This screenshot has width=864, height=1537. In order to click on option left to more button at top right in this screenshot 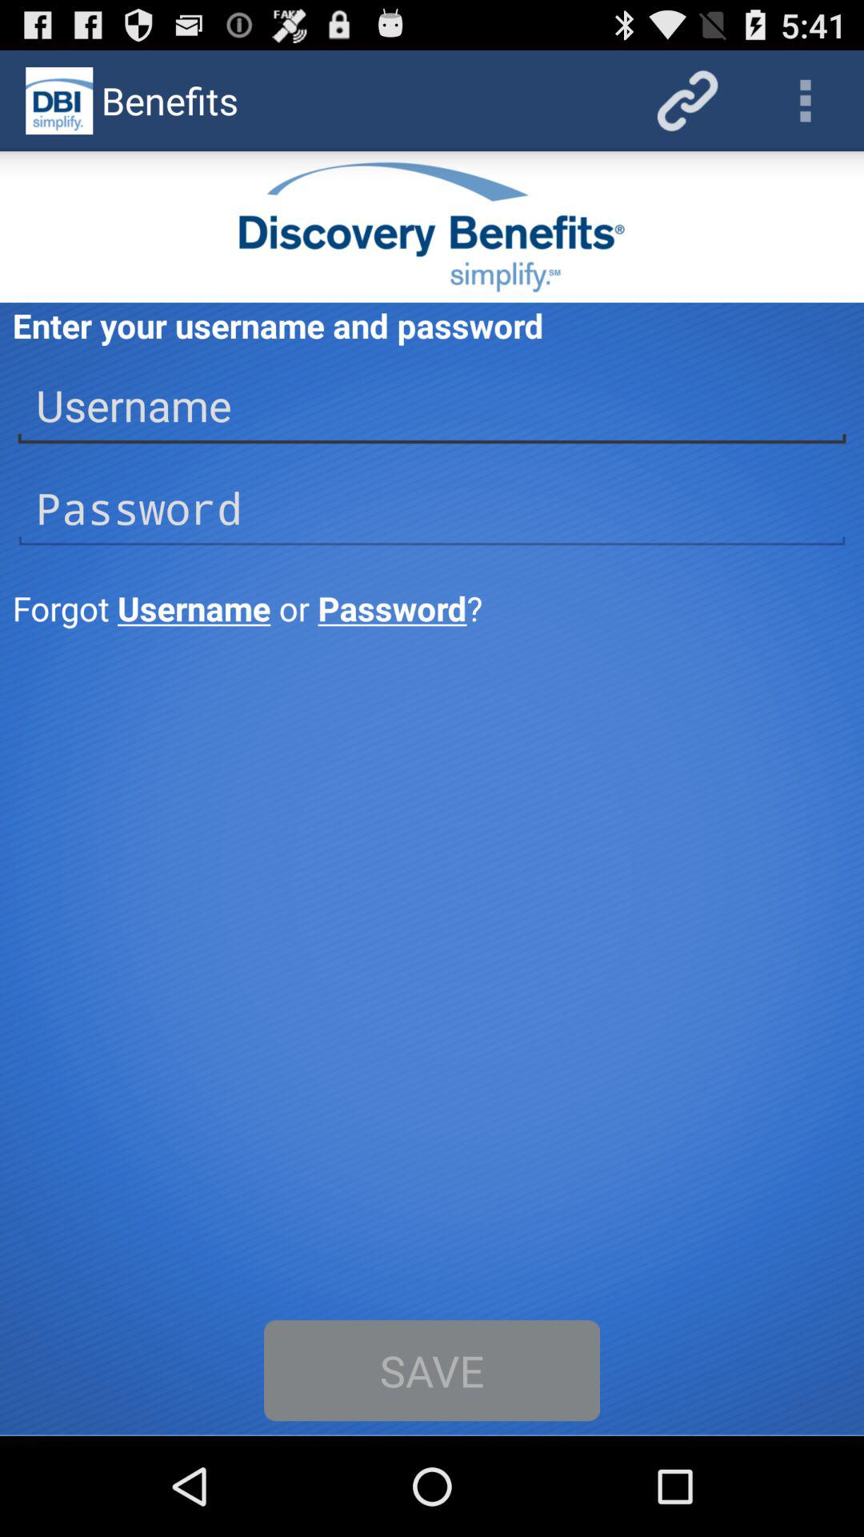, I will do `click(688, 101)`.